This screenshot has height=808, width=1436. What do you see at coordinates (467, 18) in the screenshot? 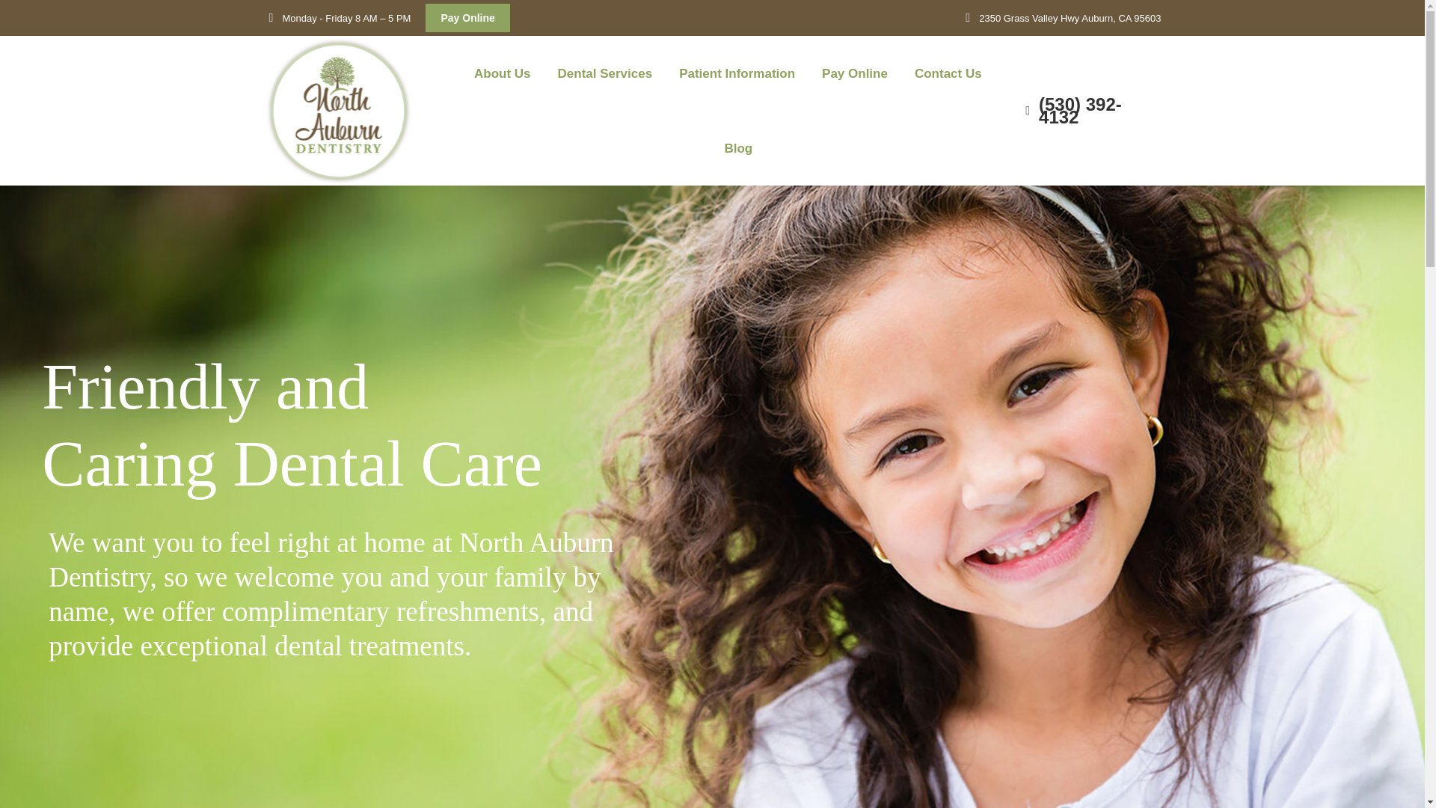
I see `Pay Online` at bounding box center [467, 18].